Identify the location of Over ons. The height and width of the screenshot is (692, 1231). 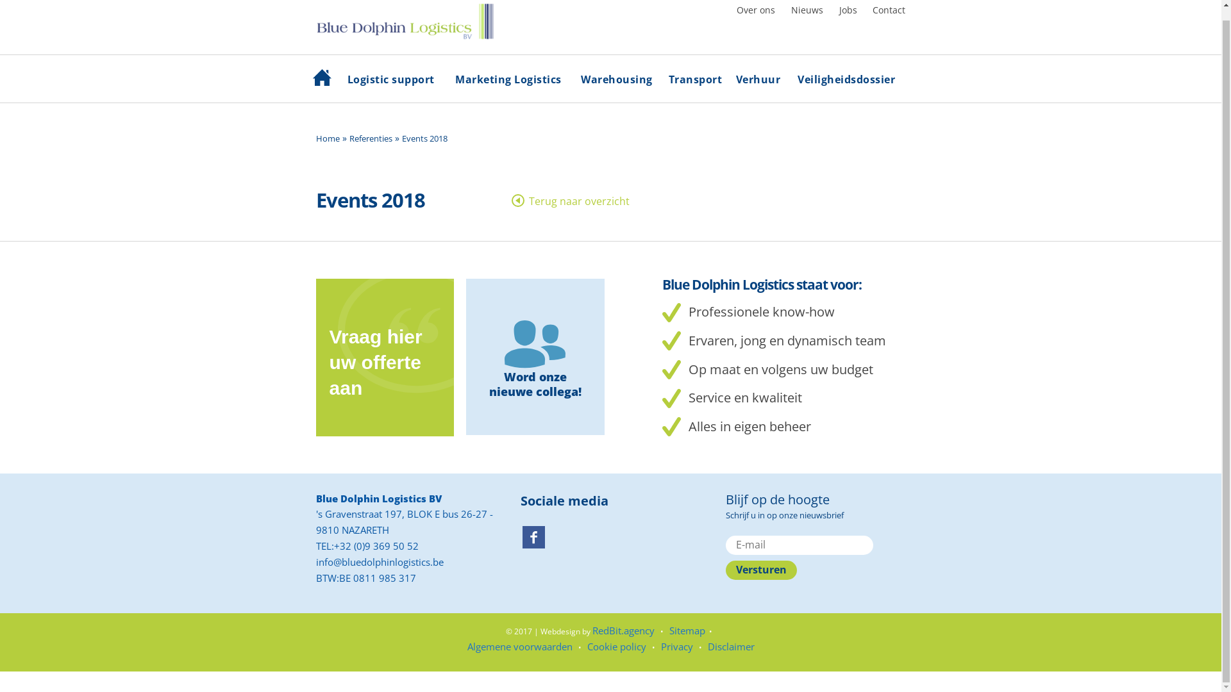
(756, 22).